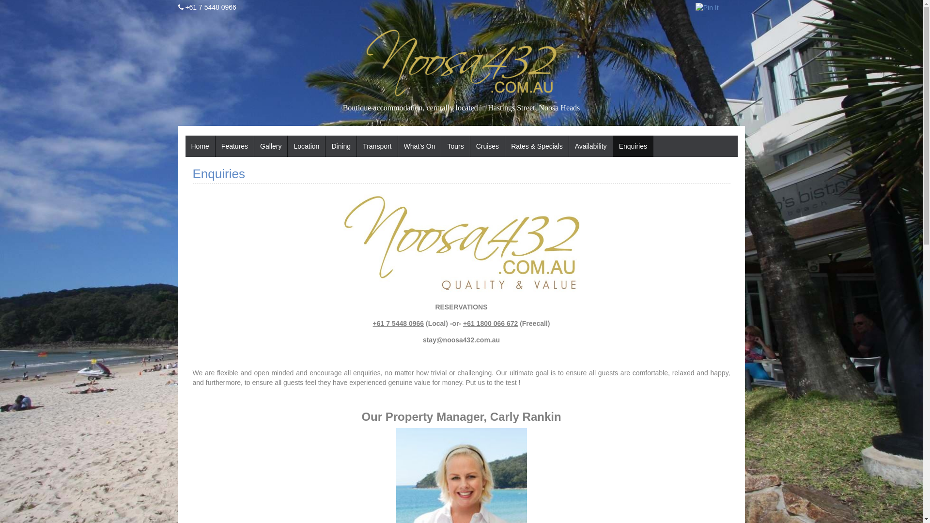 Image resolution: width=930 pixels, height=523 pixels. I want to click on stay@noosa432.com.au, so click(461, 340).